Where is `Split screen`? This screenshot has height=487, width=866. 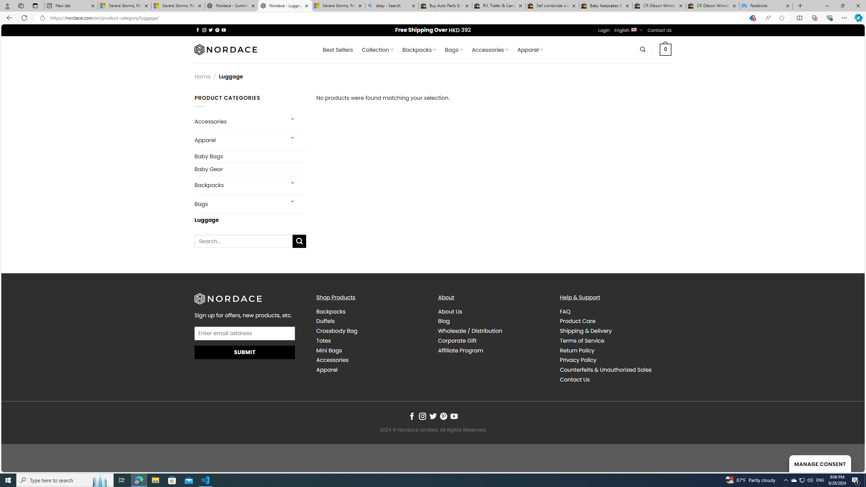 Split screen is located at coordinates (800, 18).